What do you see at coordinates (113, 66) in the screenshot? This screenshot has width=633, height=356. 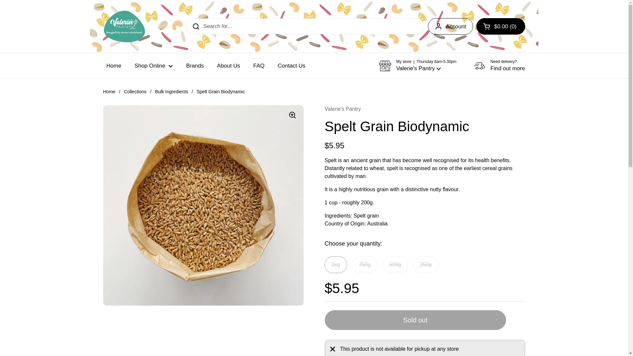 I see `Home` at bounding box center [113, 66].